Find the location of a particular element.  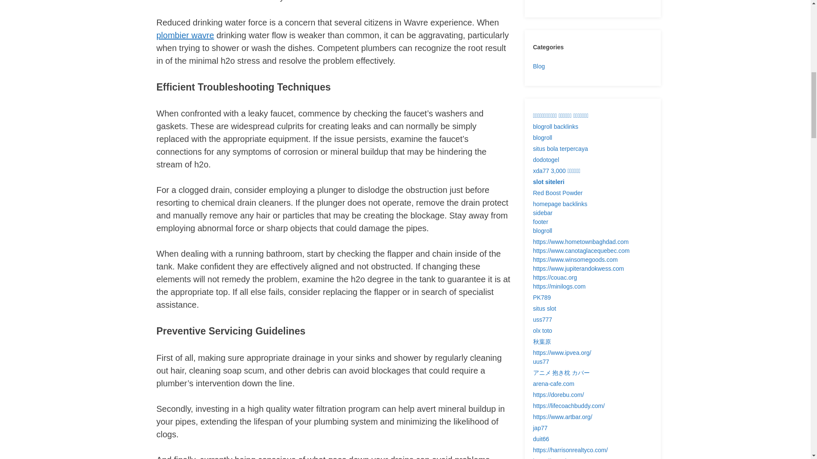

Blog is located at coordinates (539, 66).